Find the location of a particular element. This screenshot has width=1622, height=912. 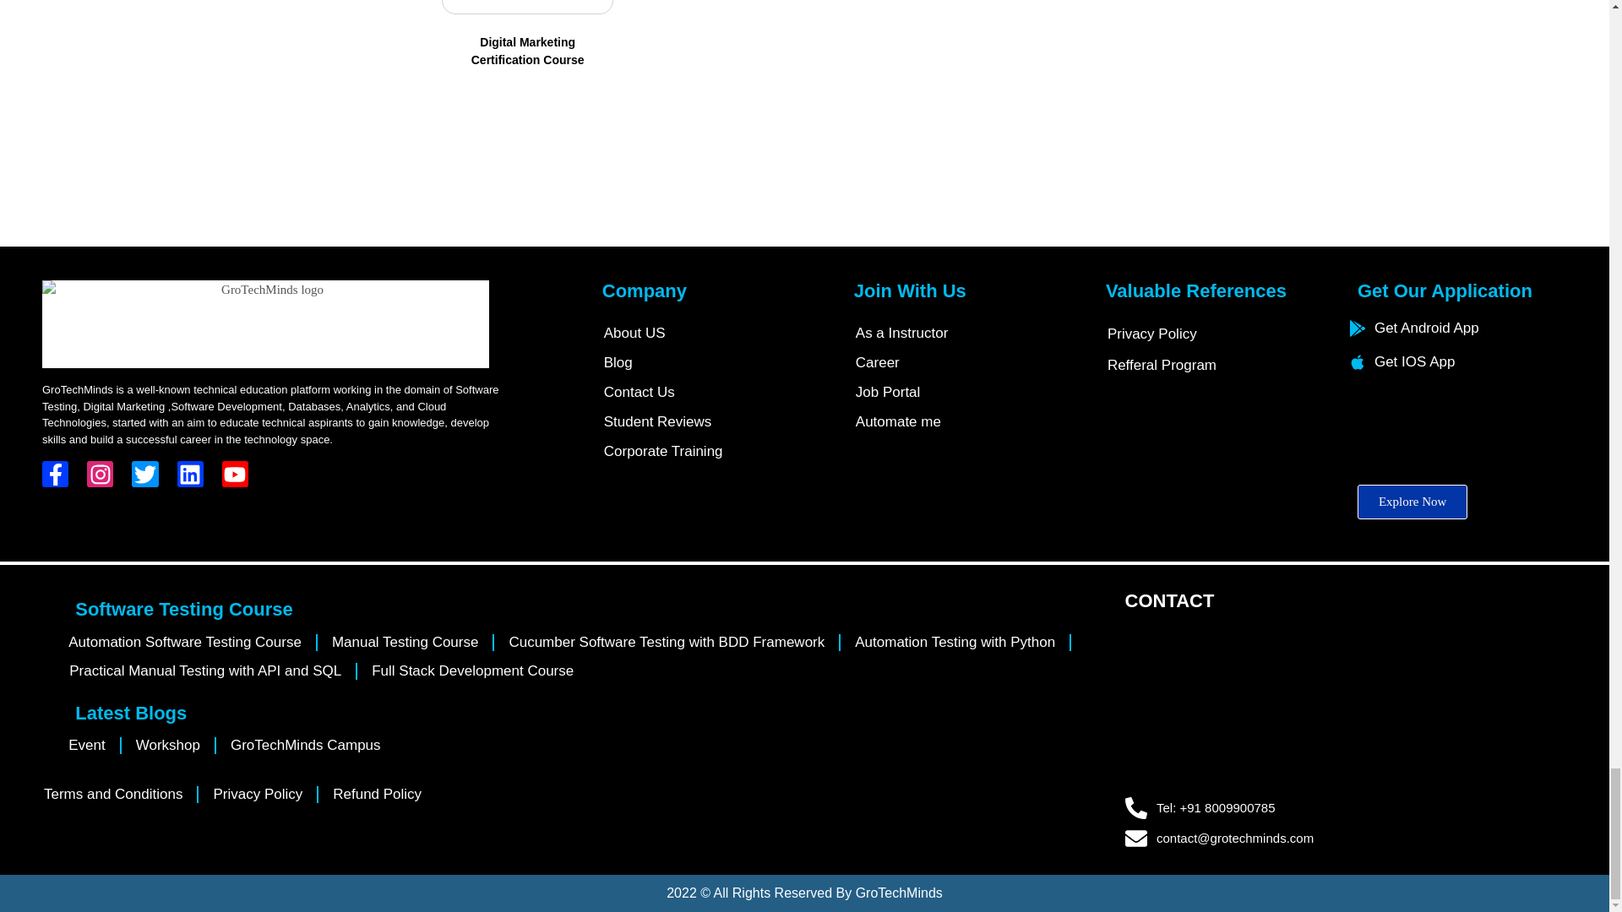

grotechminds is located at coordinates (1358, 704).